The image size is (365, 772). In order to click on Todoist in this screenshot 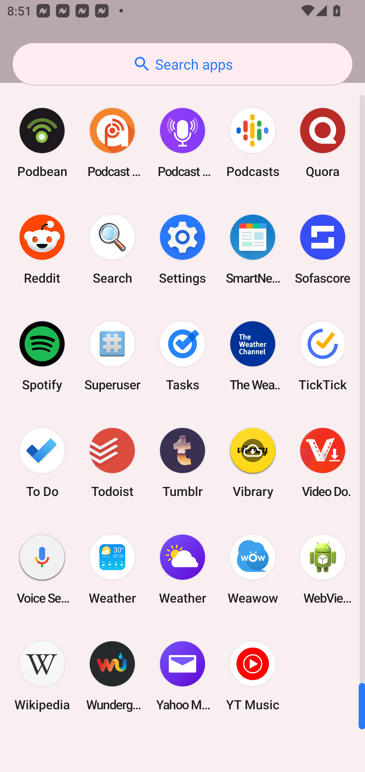, I will do `click(112, 462)`.